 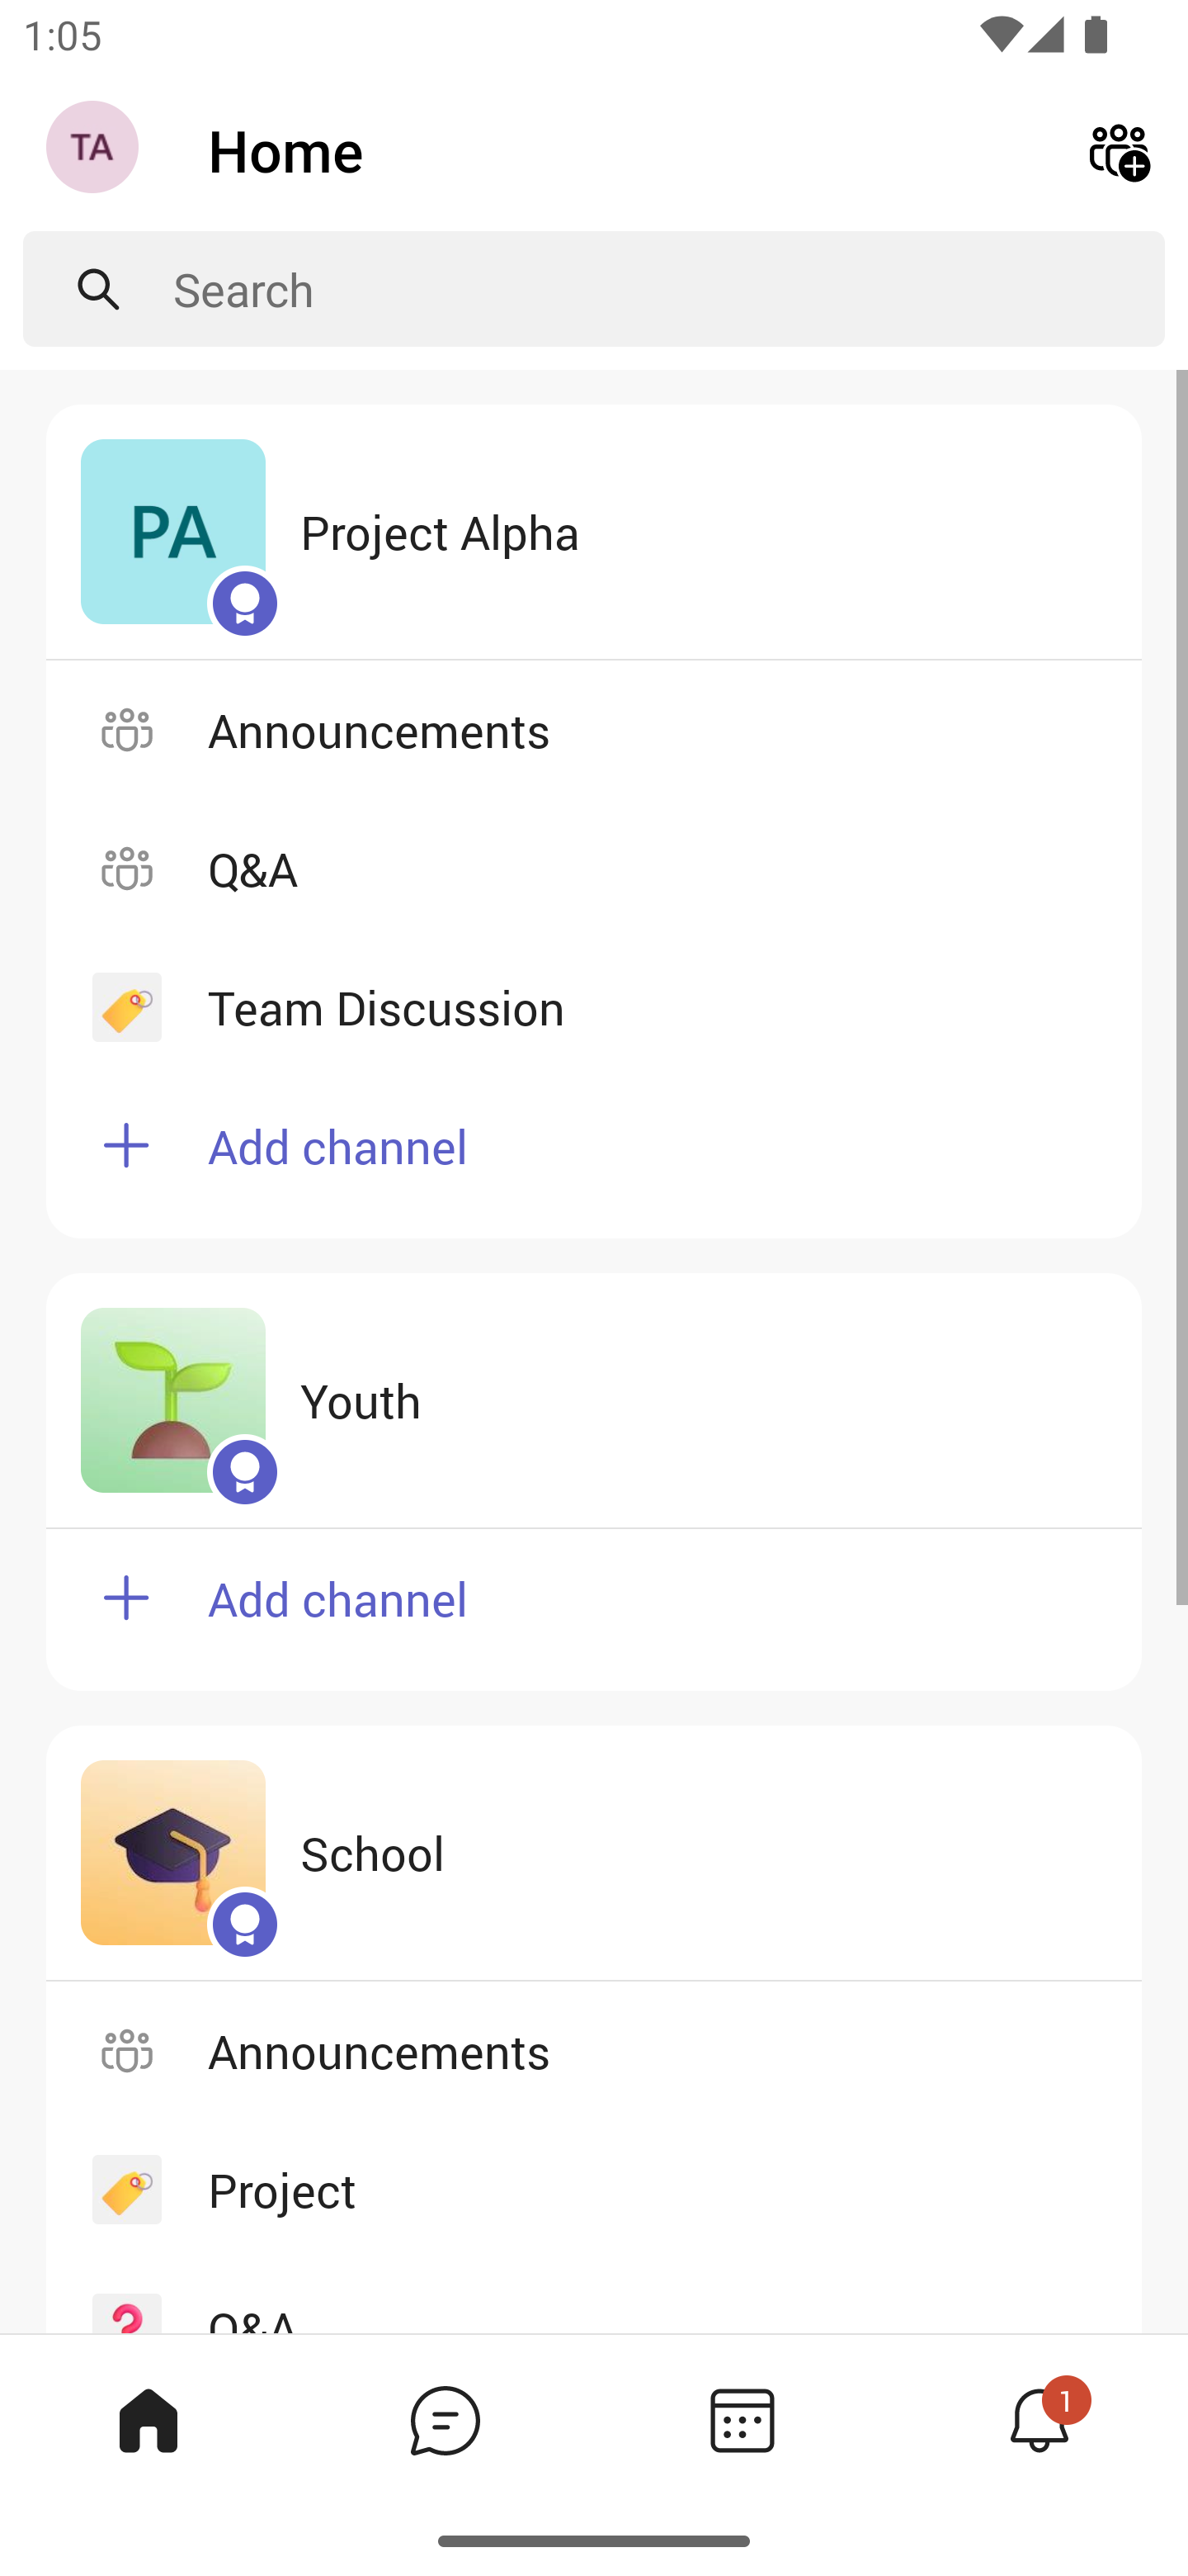 What do you see at coordinates (594, 728) in the screenshot?
I see `Announcements Channel. Announcements` at bounding box center [594, 728].